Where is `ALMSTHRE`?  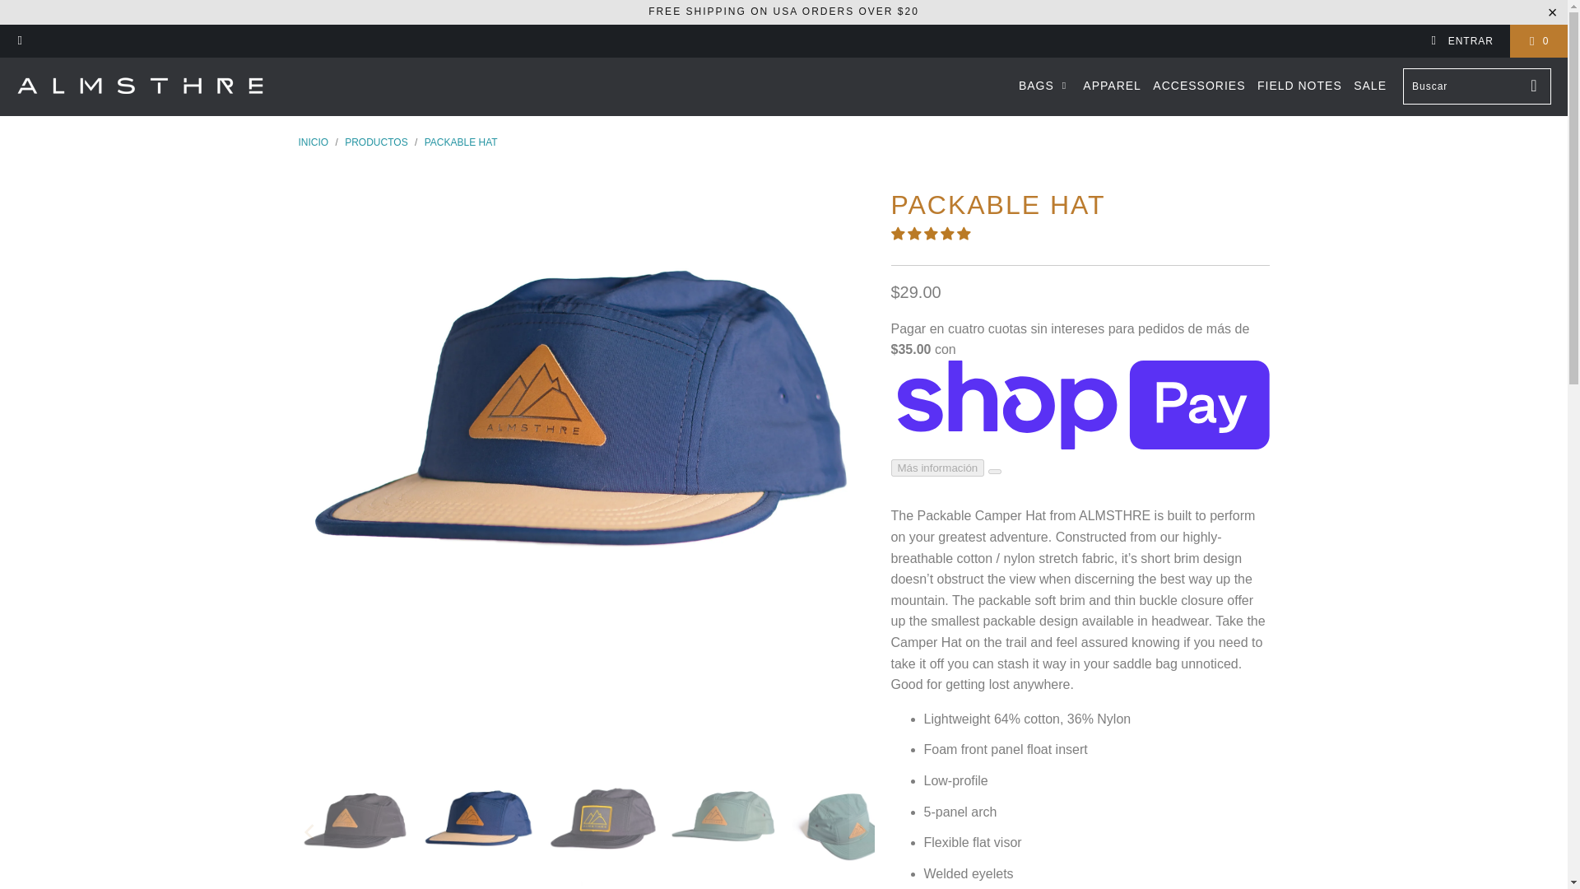 ALMSTHRE is located at coordinates (313, 142).